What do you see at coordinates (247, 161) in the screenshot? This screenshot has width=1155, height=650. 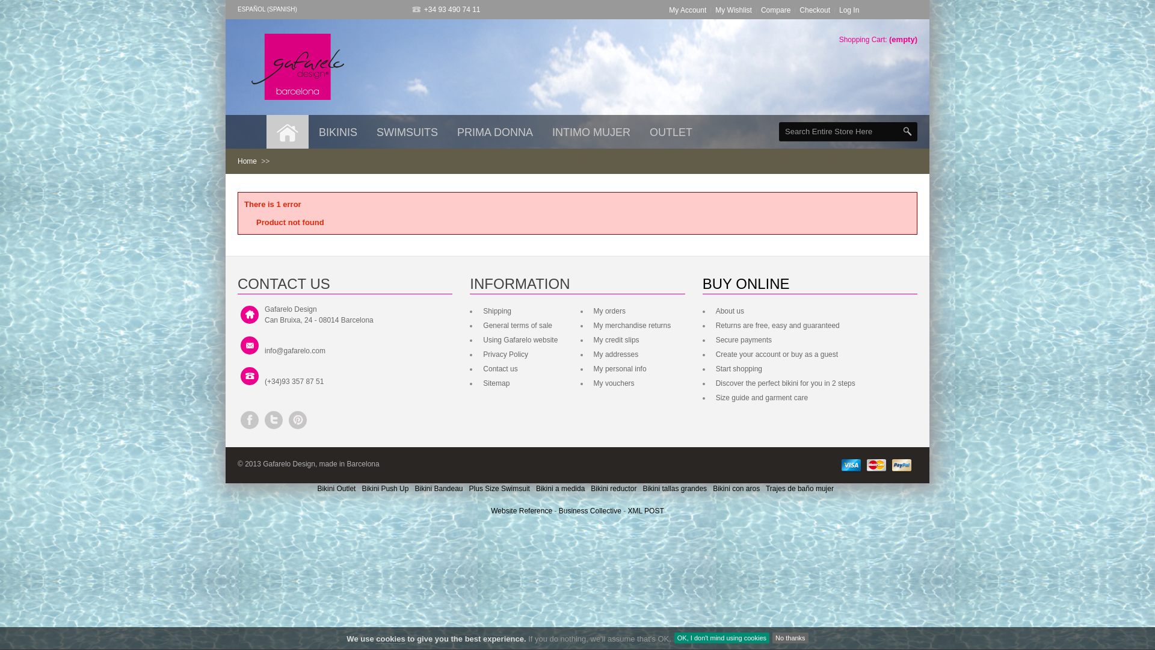 I see `Home` at bounding box center [247, 161].